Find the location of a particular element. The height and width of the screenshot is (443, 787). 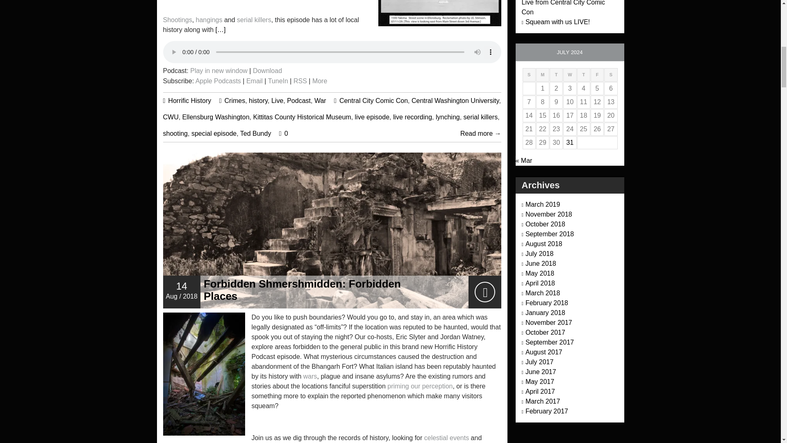

Subscribe via RSS is located at coordinates (300, 81).